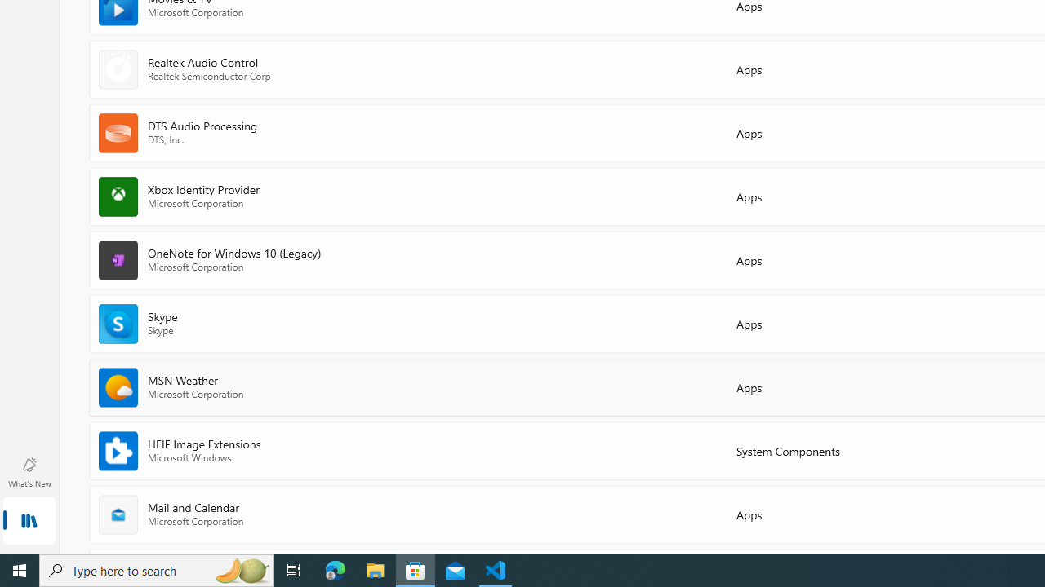 The height and width of the screenshot is (587, 1045). Describe the element at coordinates (29, 522) in the screenshot. I see `Library` at that location.